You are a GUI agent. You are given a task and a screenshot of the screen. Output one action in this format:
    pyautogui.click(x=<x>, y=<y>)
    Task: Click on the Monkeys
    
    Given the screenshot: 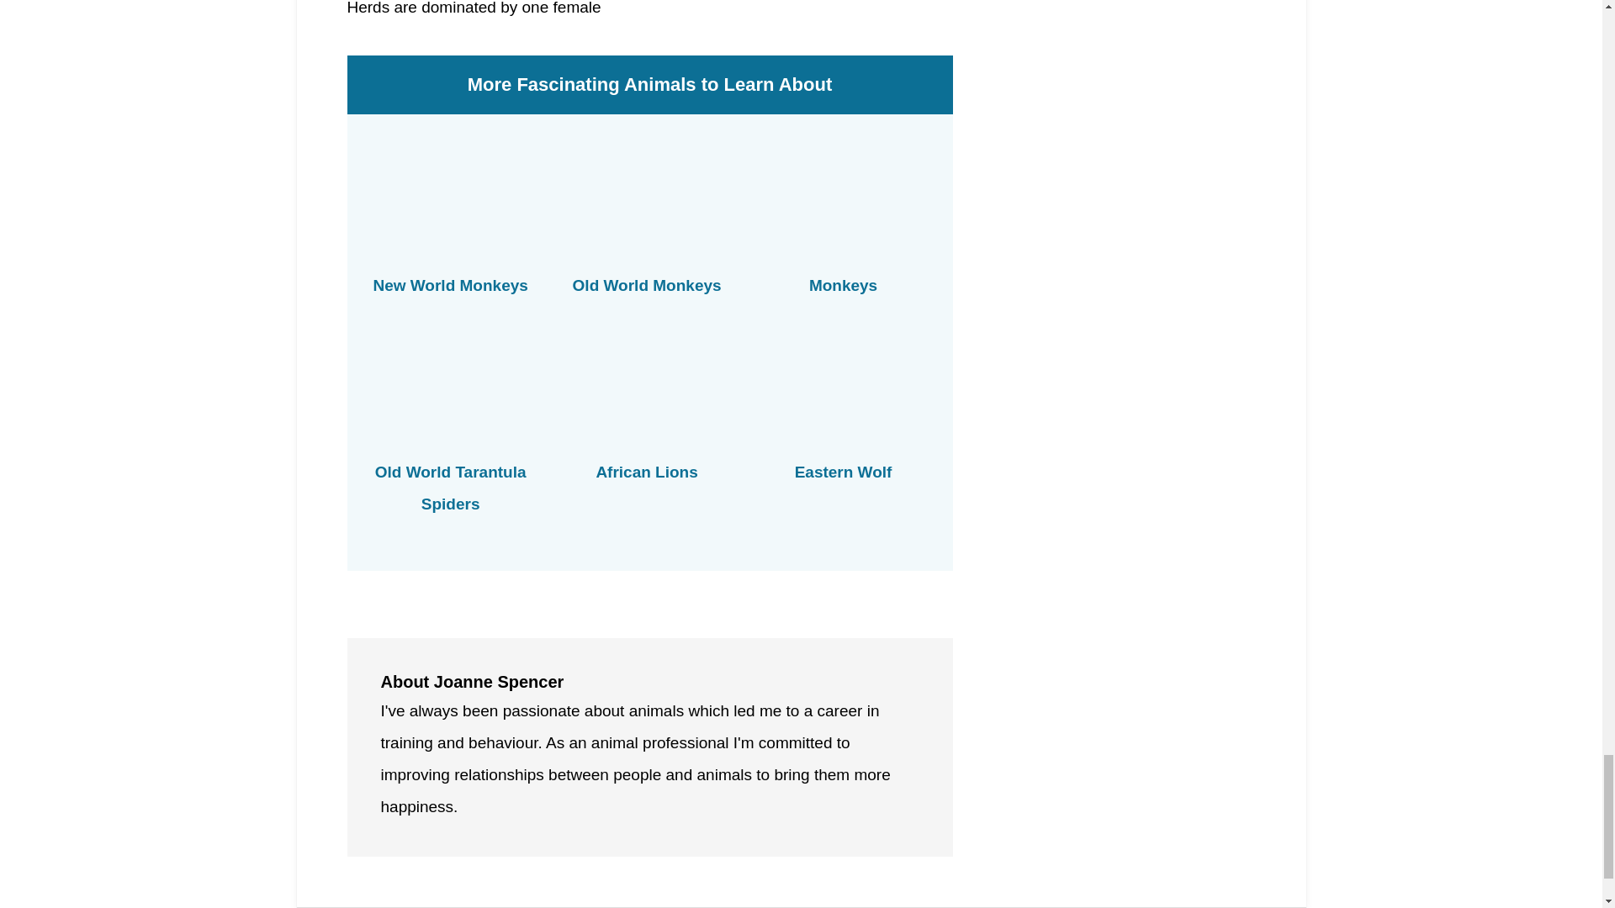 What is the action you would take?
    pyautogui.click(x=843, y=285)
    